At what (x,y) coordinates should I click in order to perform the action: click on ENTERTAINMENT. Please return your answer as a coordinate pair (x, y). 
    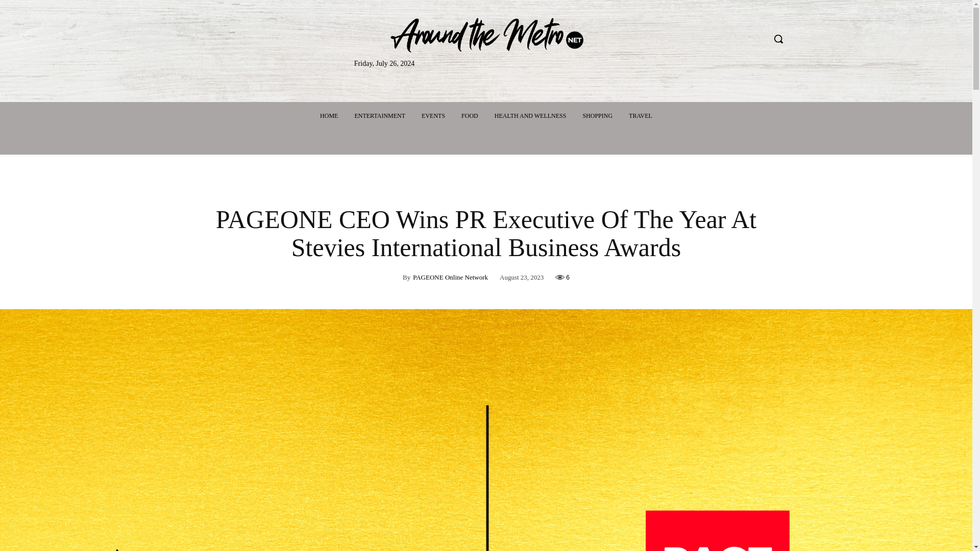
    Looking at the image, I should click on (380, 115).